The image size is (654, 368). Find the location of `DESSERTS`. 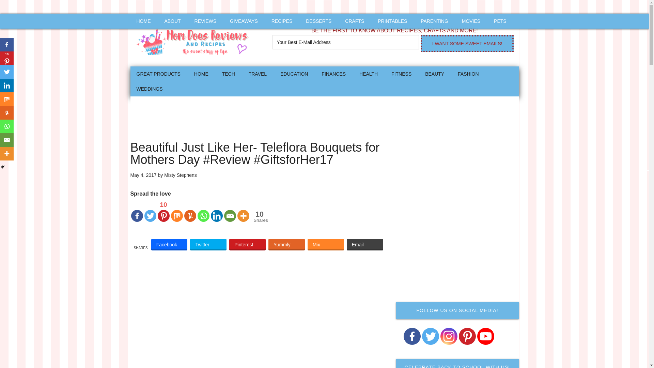

DESSERTS is located at coordinates (318, 21).